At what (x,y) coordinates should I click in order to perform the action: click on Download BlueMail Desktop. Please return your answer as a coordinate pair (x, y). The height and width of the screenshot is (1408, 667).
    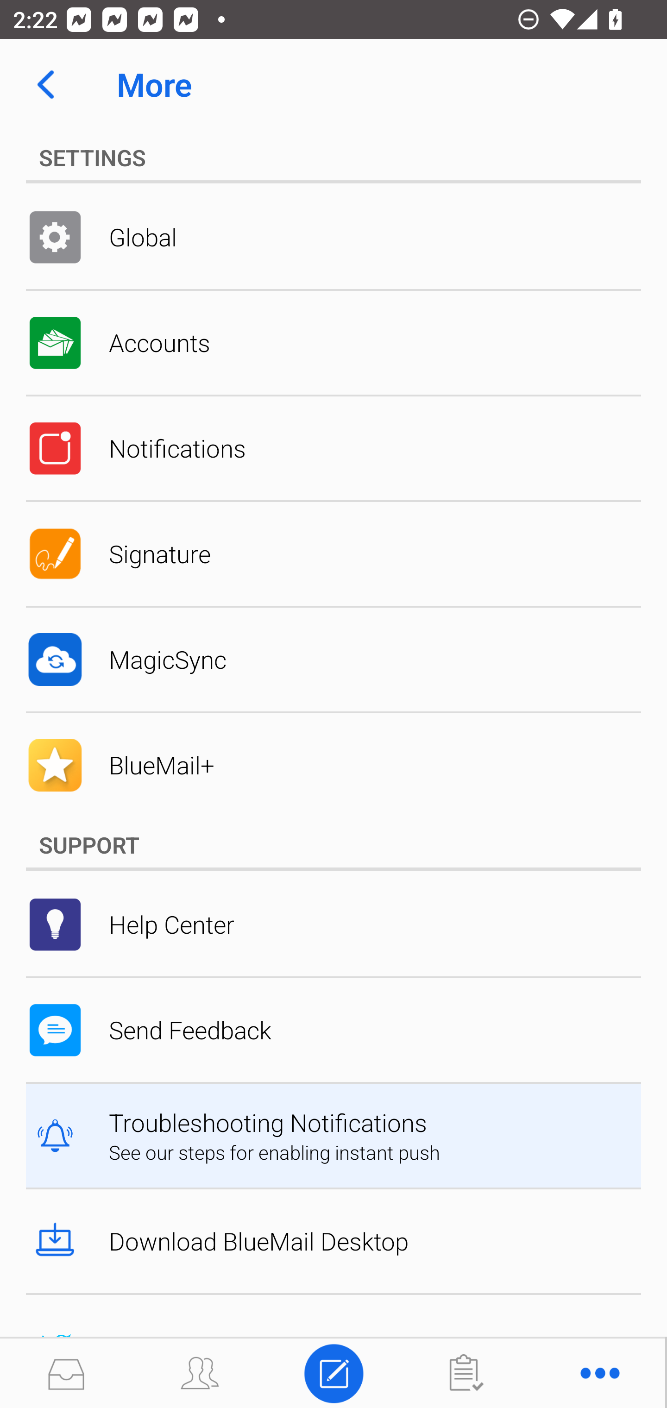
    Looking at the image, I should click on (333, 1241).